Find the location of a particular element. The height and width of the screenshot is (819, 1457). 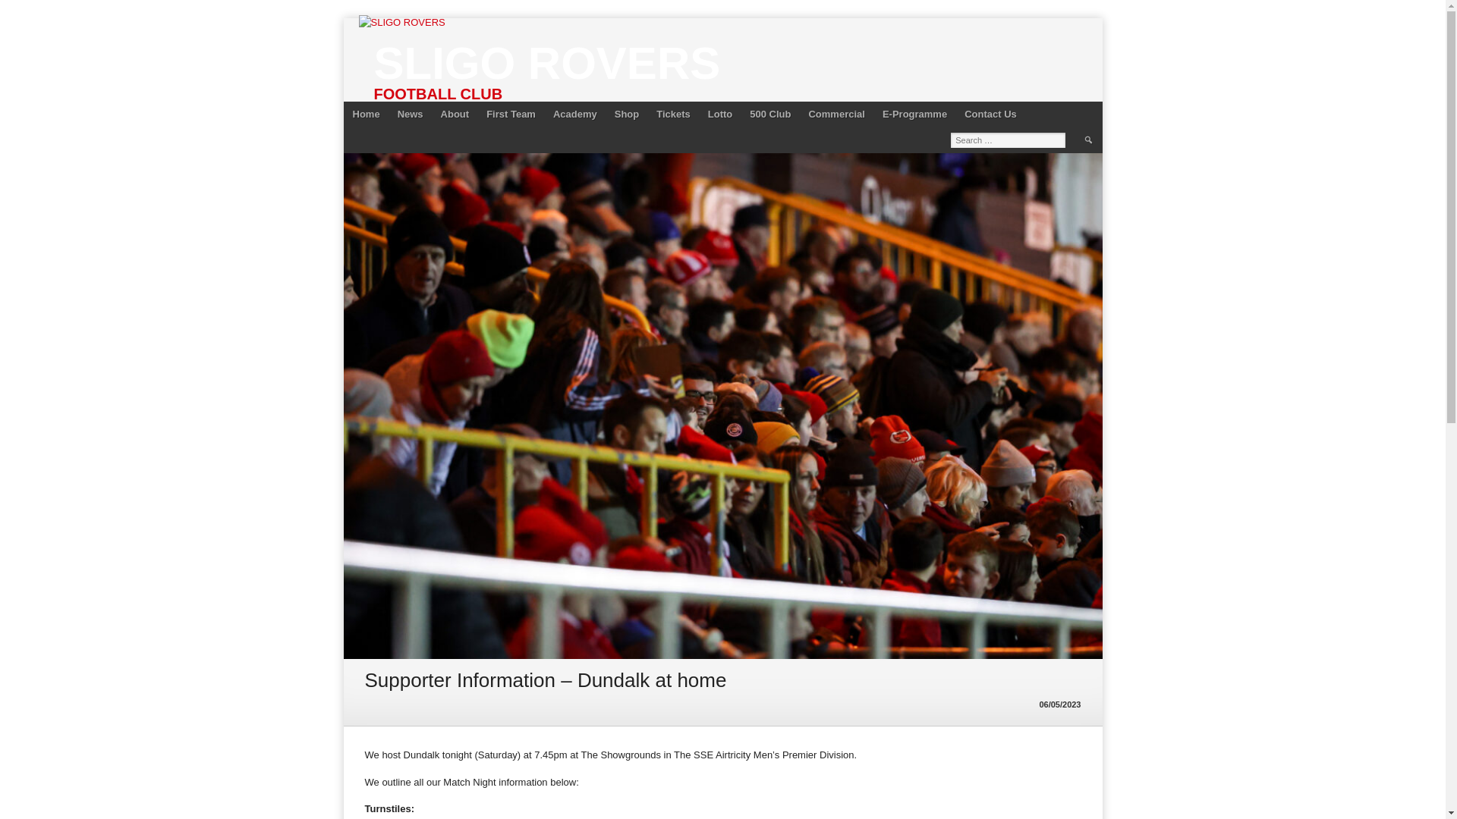

Search is located at coordinates (1088, 140).